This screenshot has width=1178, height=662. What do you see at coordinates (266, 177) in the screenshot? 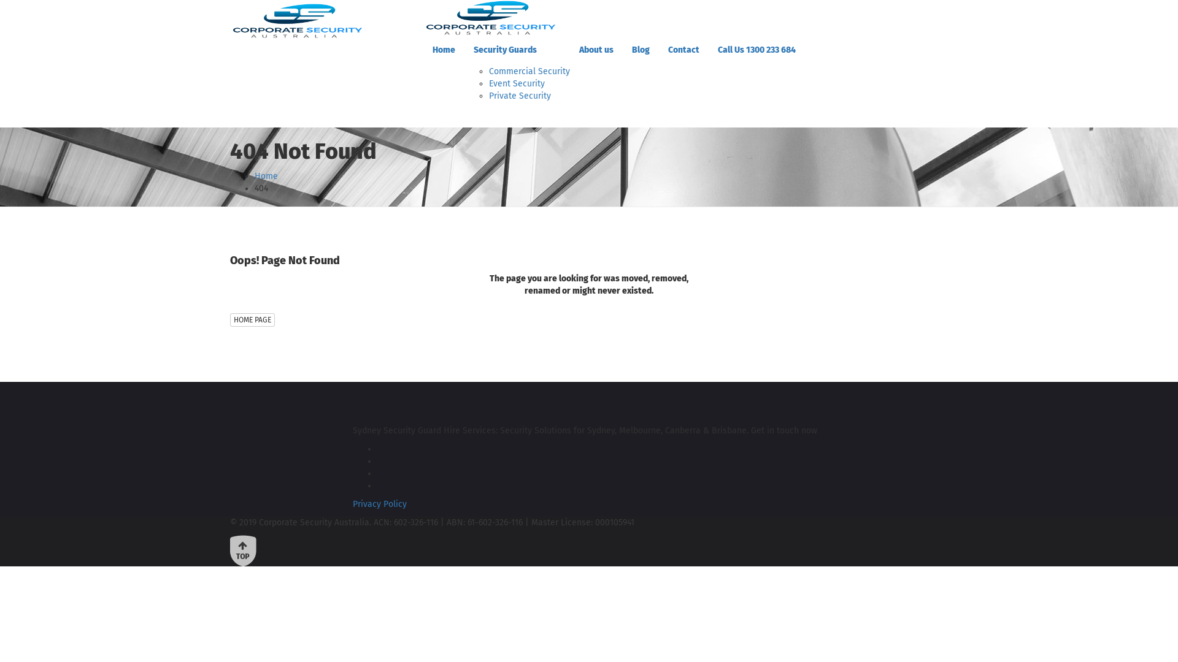
I see `Home` at bounding box center [266, 177].